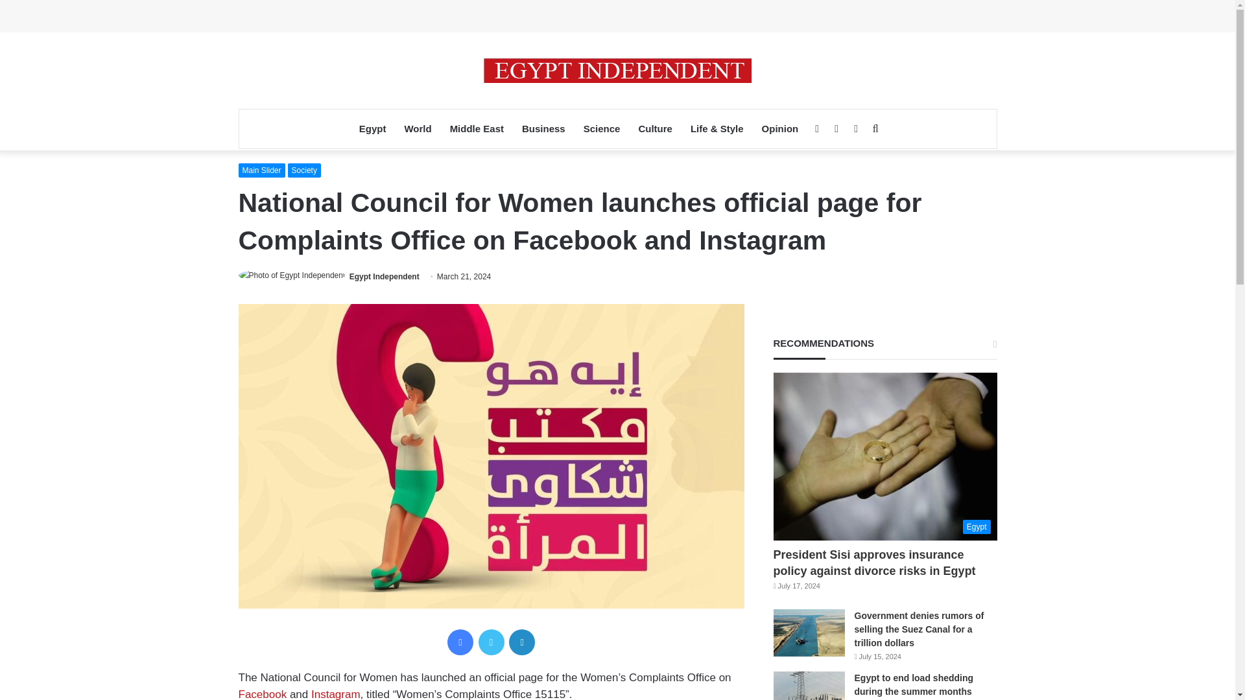 This screenshot has width=1245, height=700. What do you see at coordinates (522, 642) in the screenshot?
I see `LinkedIn` at bounding box center [522, 642].